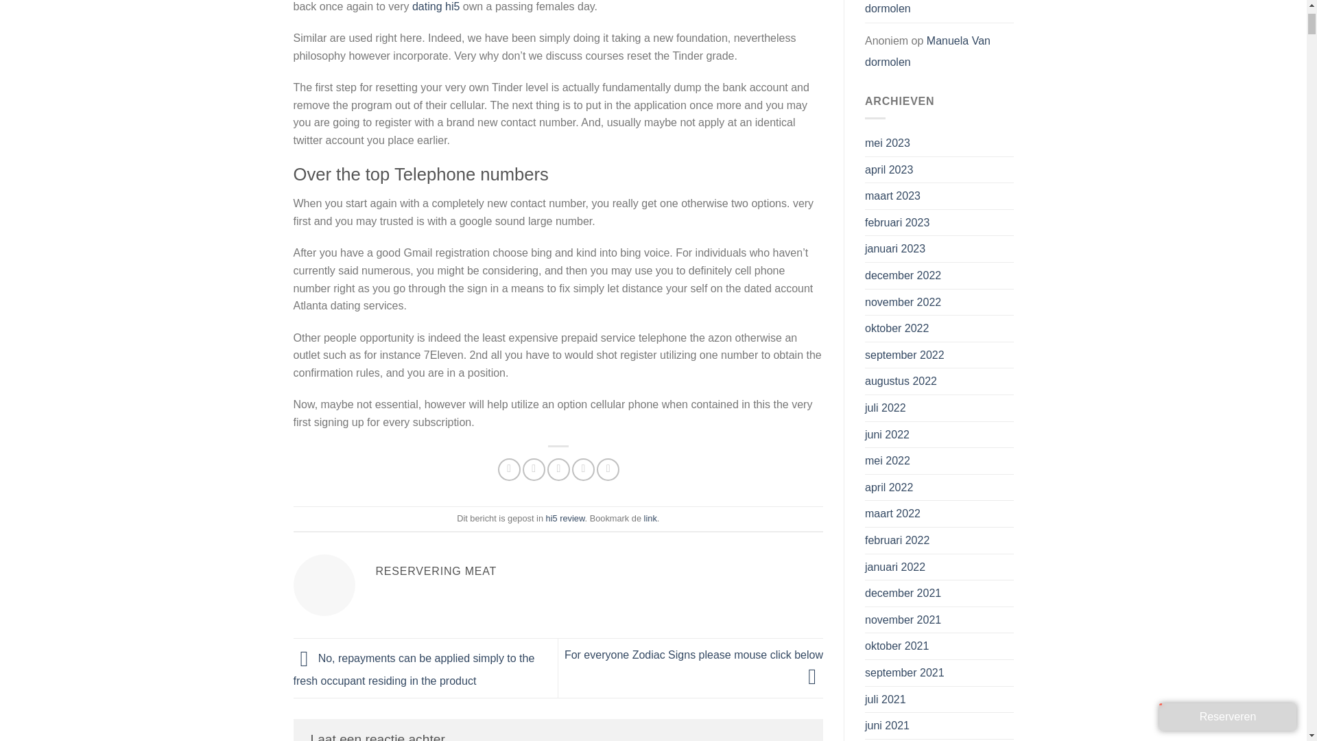 The width and height of the screenshot is (1317, 741). What do you see at coordinates (436, 7) in the screenshot?
I see `dating hi5` at bounding box center [436, 7].